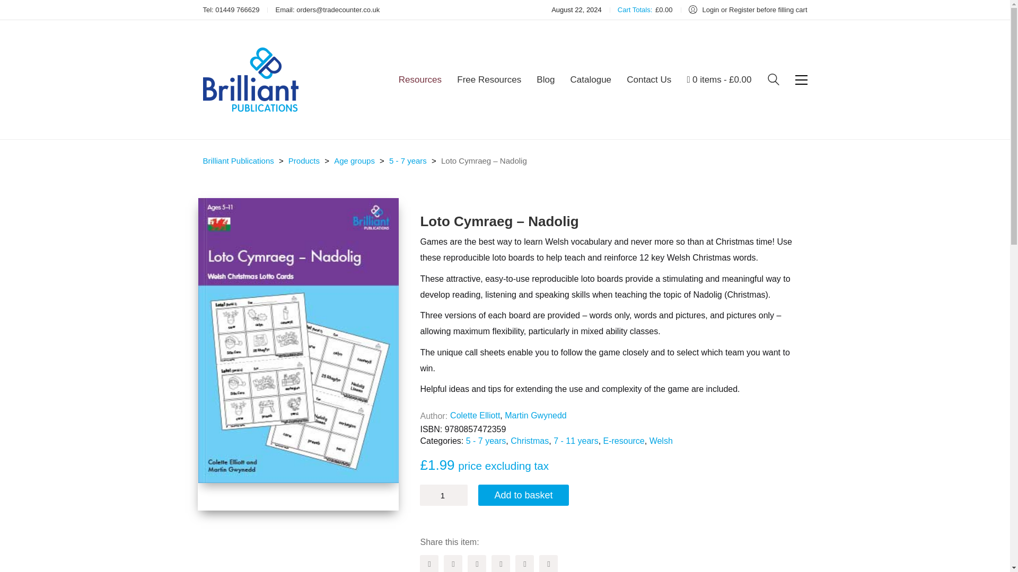 The image size is (1018, 572). Describe the element at coordinates (545, 81) in the screenshot. I see `Blog` at that location.